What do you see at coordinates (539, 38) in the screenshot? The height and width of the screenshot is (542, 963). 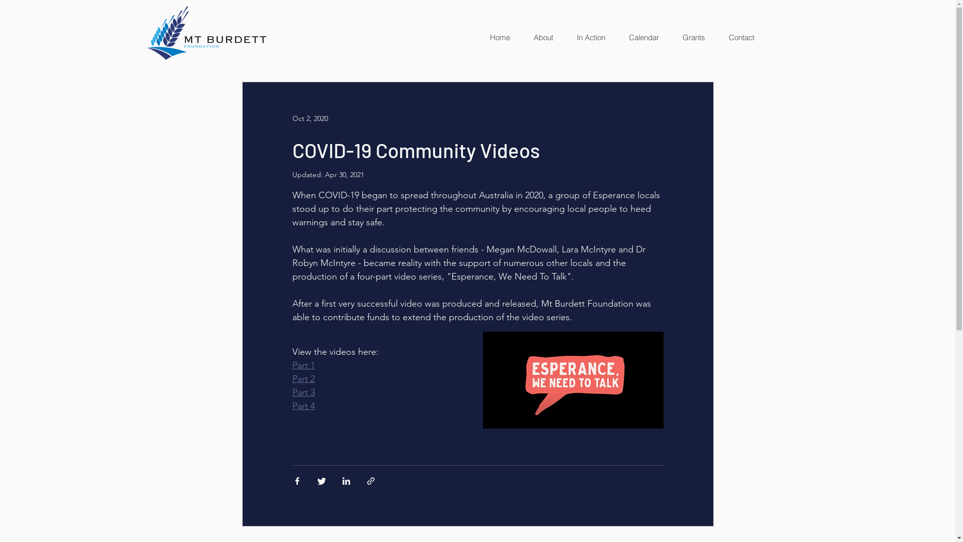 I see `About` at bounding box center [539, 38].